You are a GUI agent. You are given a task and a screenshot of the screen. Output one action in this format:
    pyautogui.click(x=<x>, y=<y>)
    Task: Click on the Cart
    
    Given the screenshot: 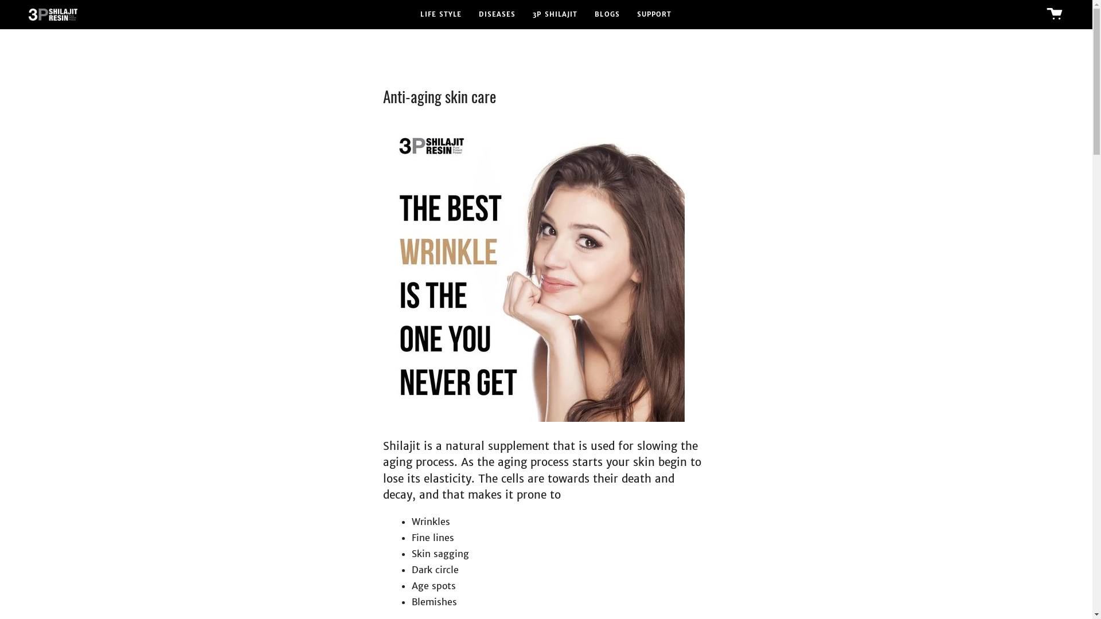 What is the action you would take?
    pyautogui.click(x=1055, y=15)
    